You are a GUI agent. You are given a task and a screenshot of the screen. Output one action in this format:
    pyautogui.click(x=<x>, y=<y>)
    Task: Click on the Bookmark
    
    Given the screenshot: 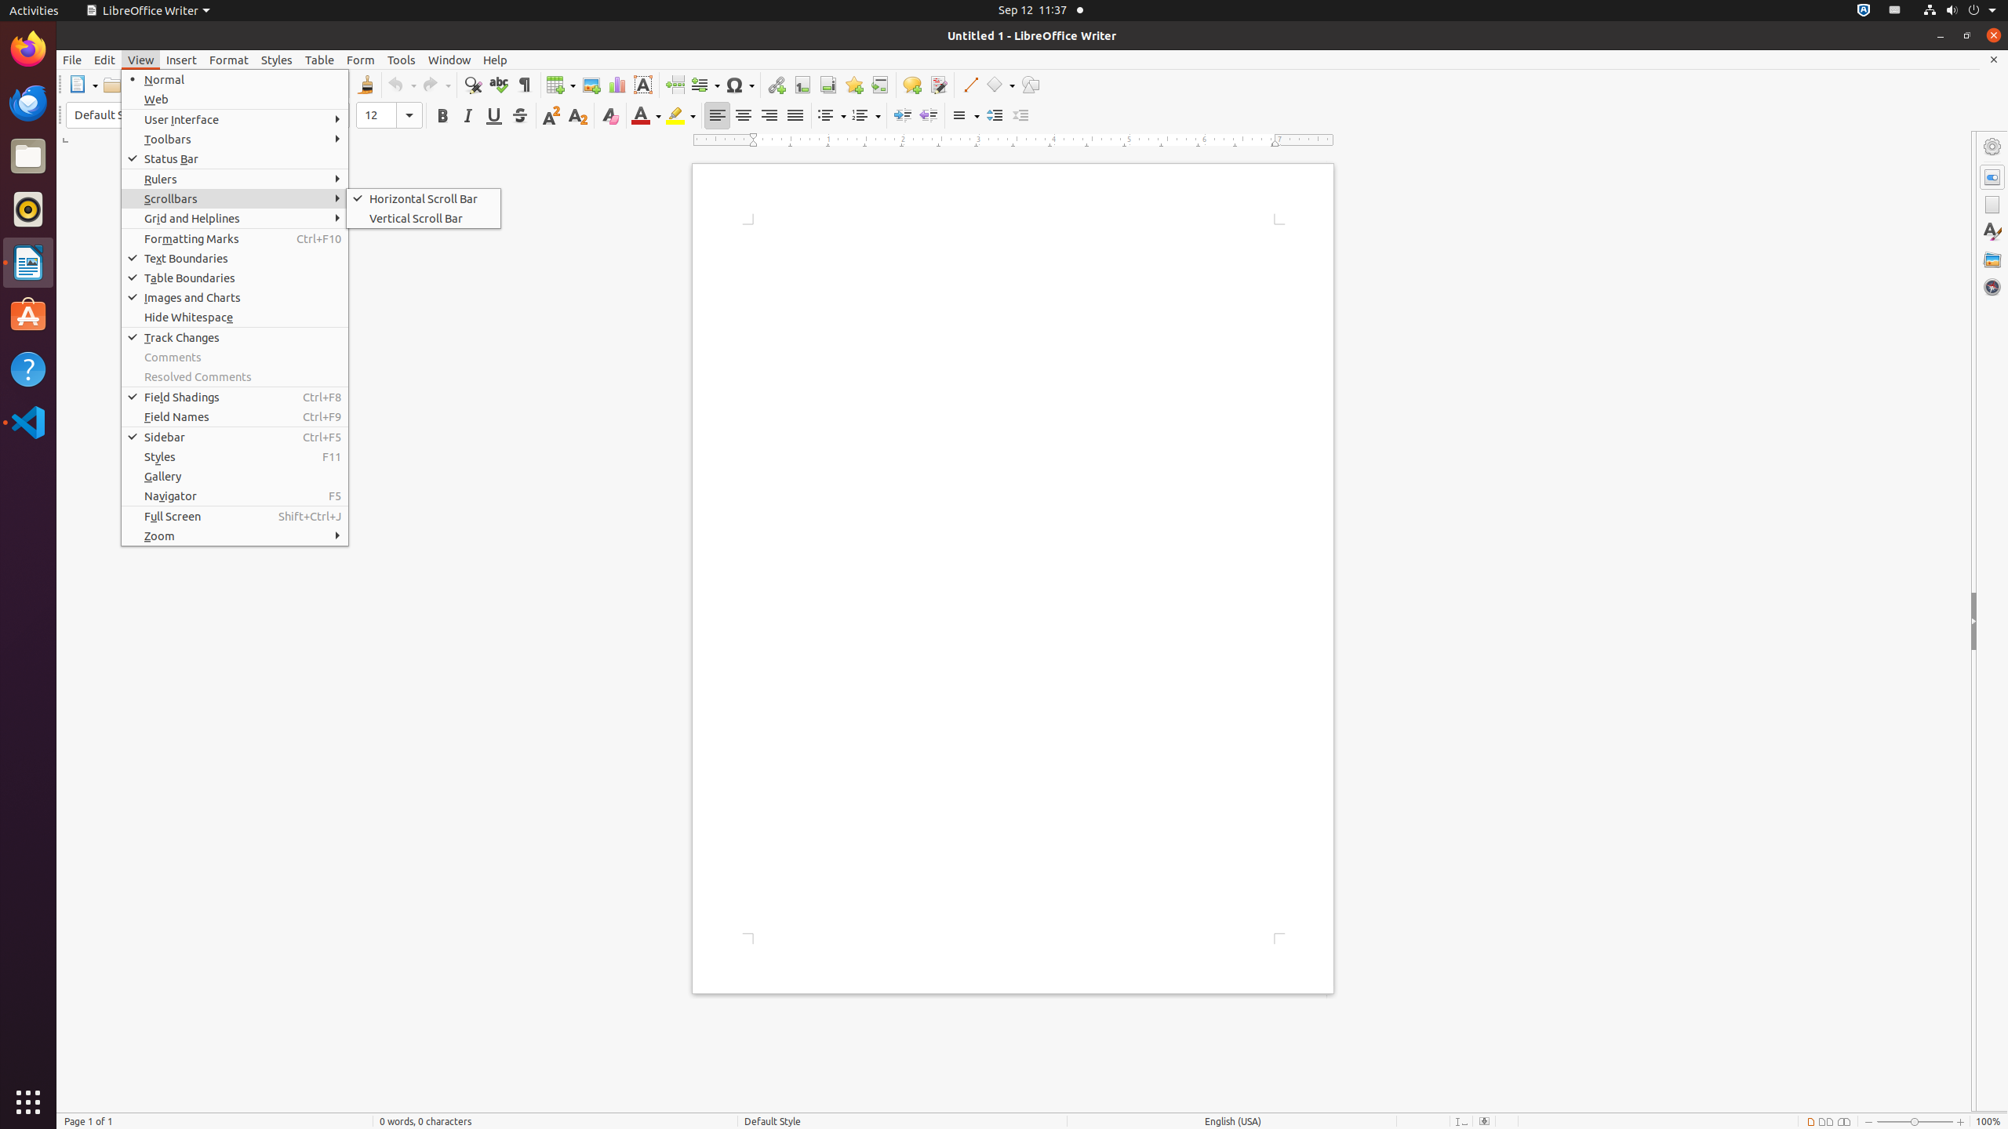 What is the action you would take?
    pyautogui.click(x=853, y=85)
    